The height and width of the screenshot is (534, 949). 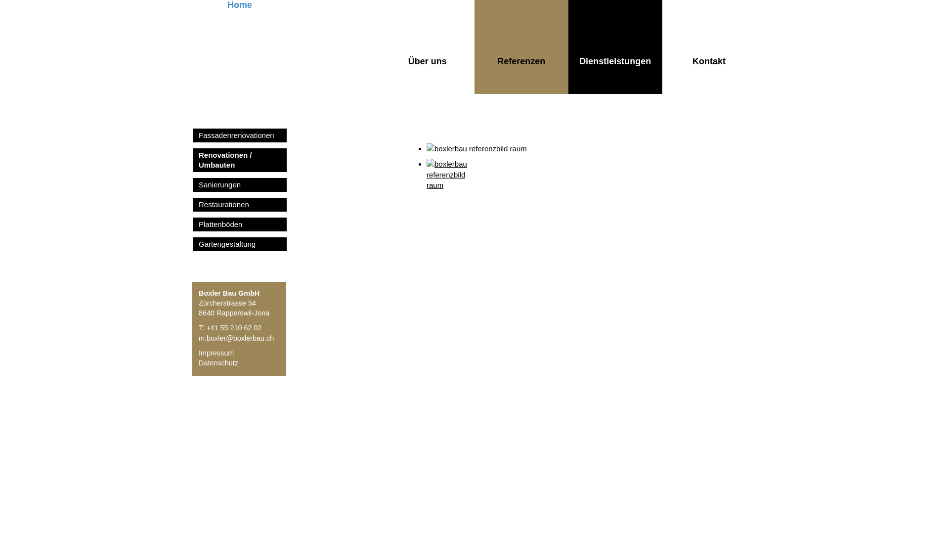 What do you see at coordinates (240, 244) in the screenshot?
I see `Gartengestaltung` at bounding box center [240, 244].